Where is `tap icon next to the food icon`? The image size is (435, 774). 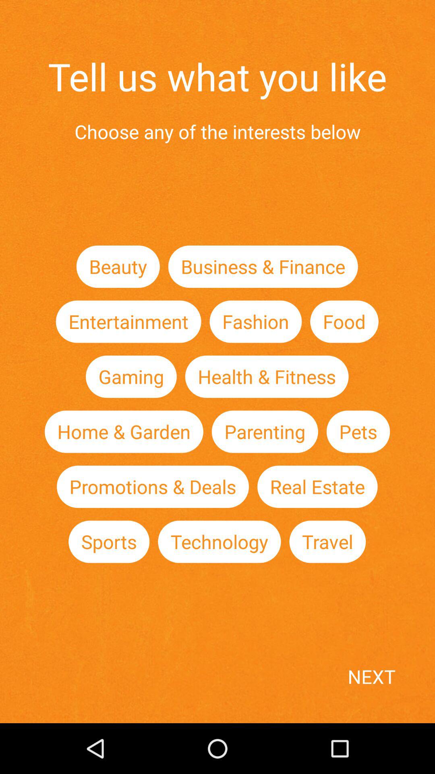 tap icon next to the food icon is located at coordinates (255, 322).